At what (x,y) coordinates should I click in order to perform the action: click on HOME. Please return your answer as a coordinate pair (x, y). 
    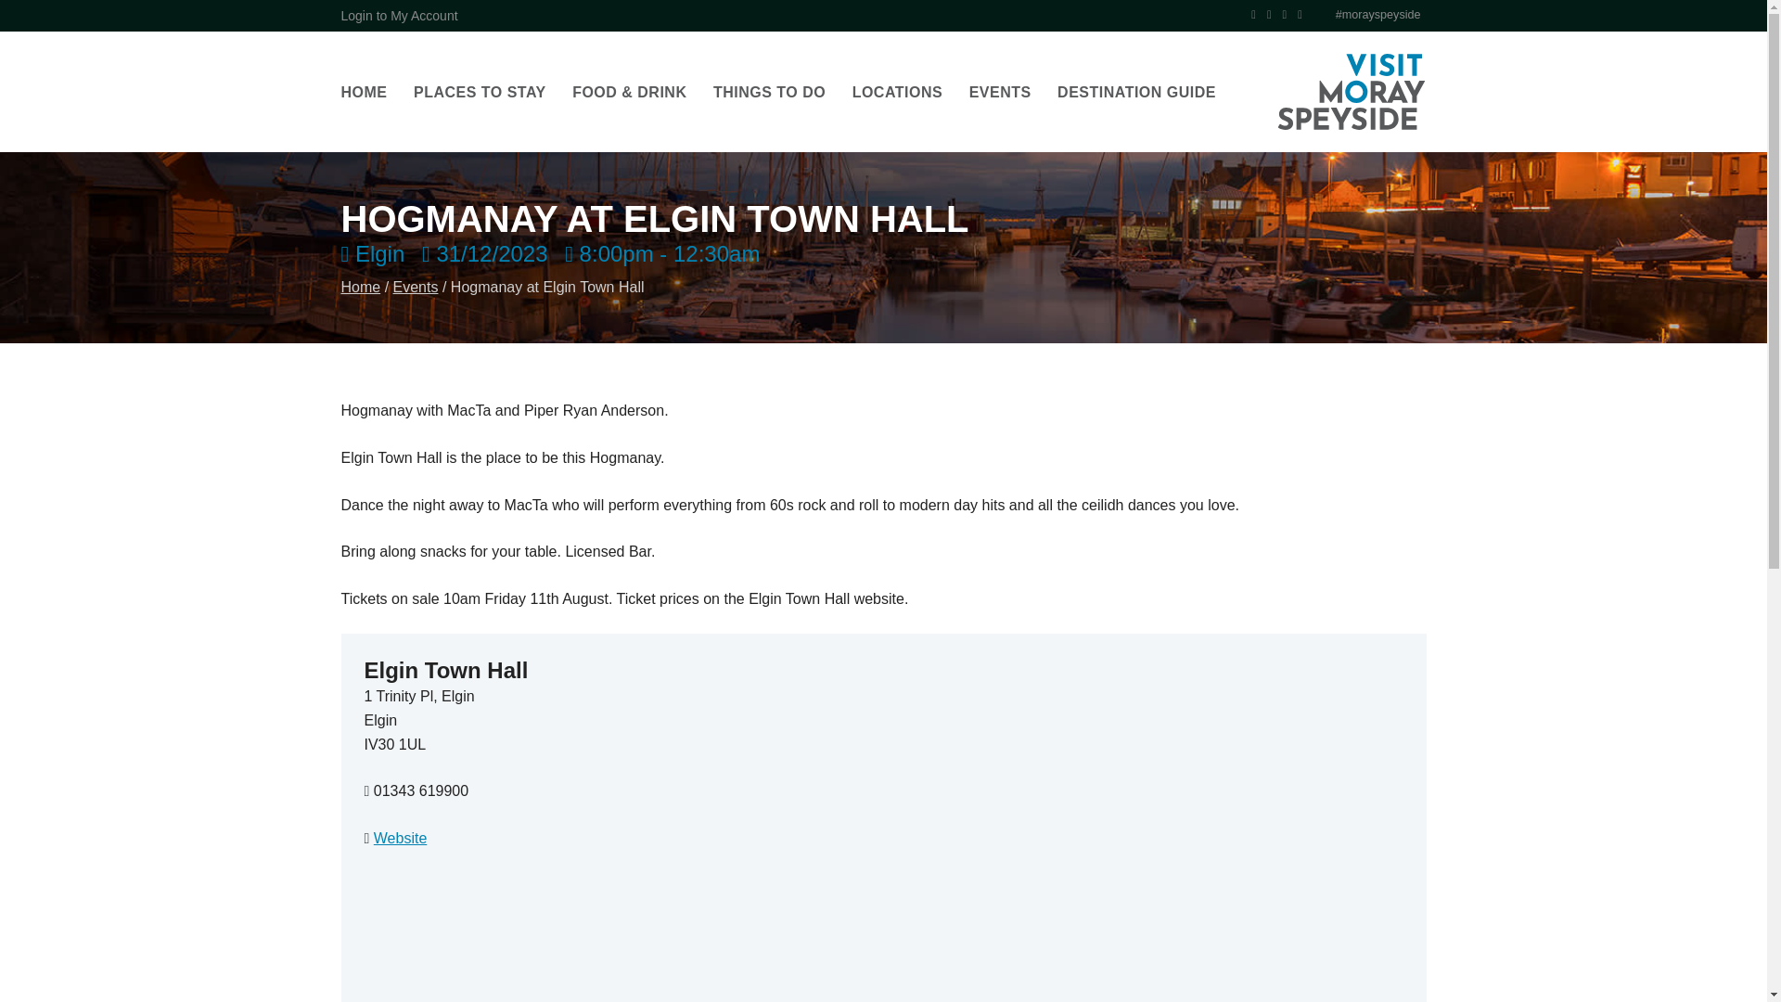
    Looking at the image, I should click on (365, 93).